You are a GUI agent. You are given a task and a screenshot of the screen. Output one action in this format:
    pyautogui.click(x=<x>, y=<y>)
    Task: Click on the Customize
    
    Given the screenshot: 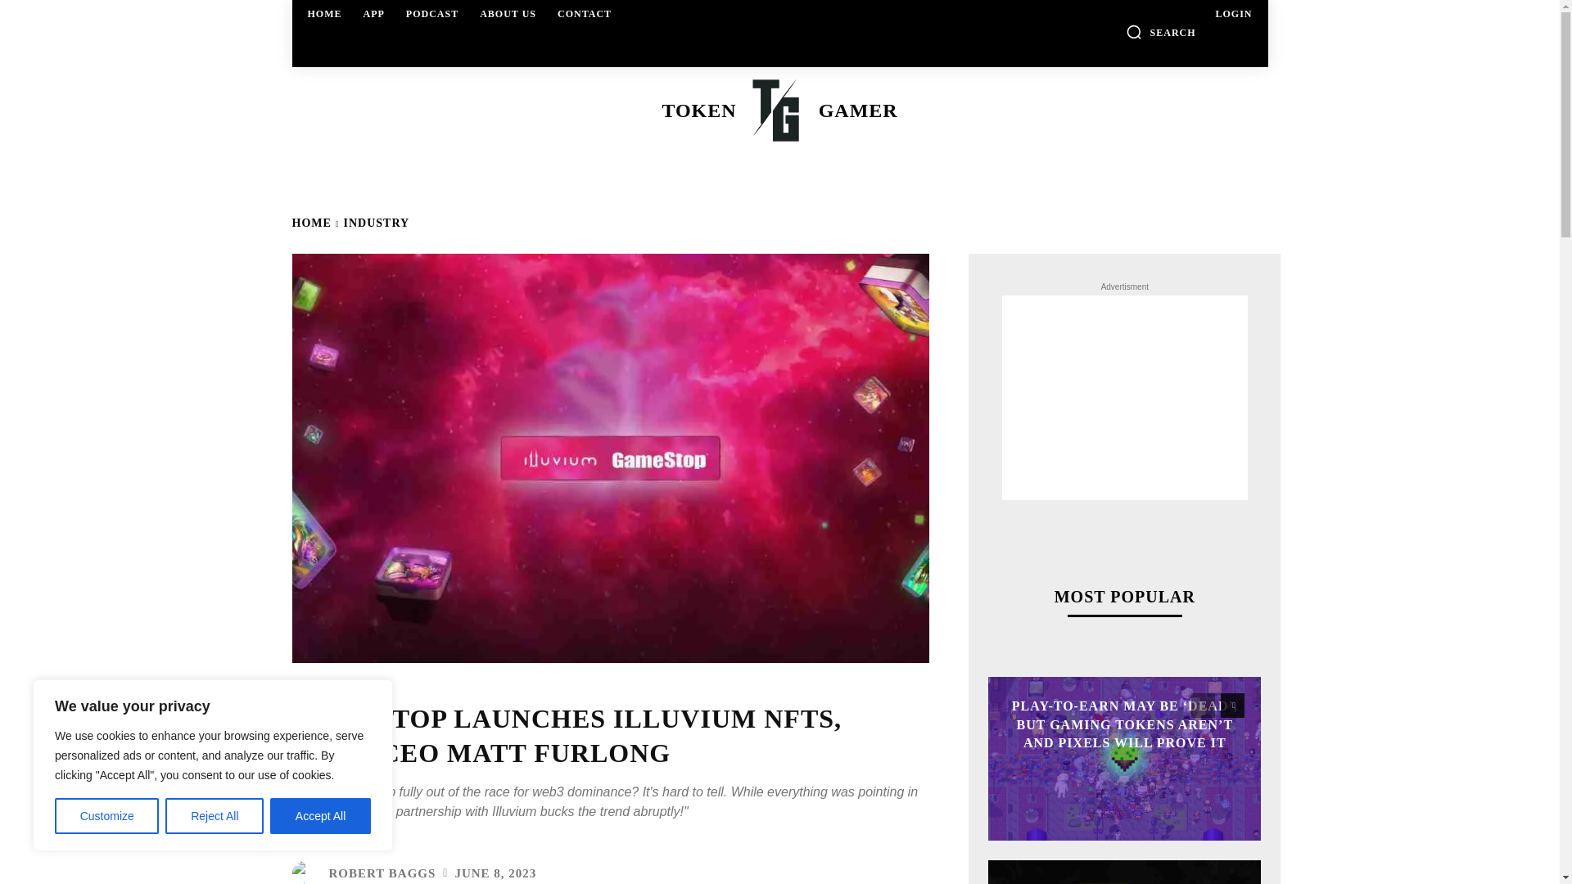 What is the action you would take?
    pyautogui.click(x=106, y=816)
    